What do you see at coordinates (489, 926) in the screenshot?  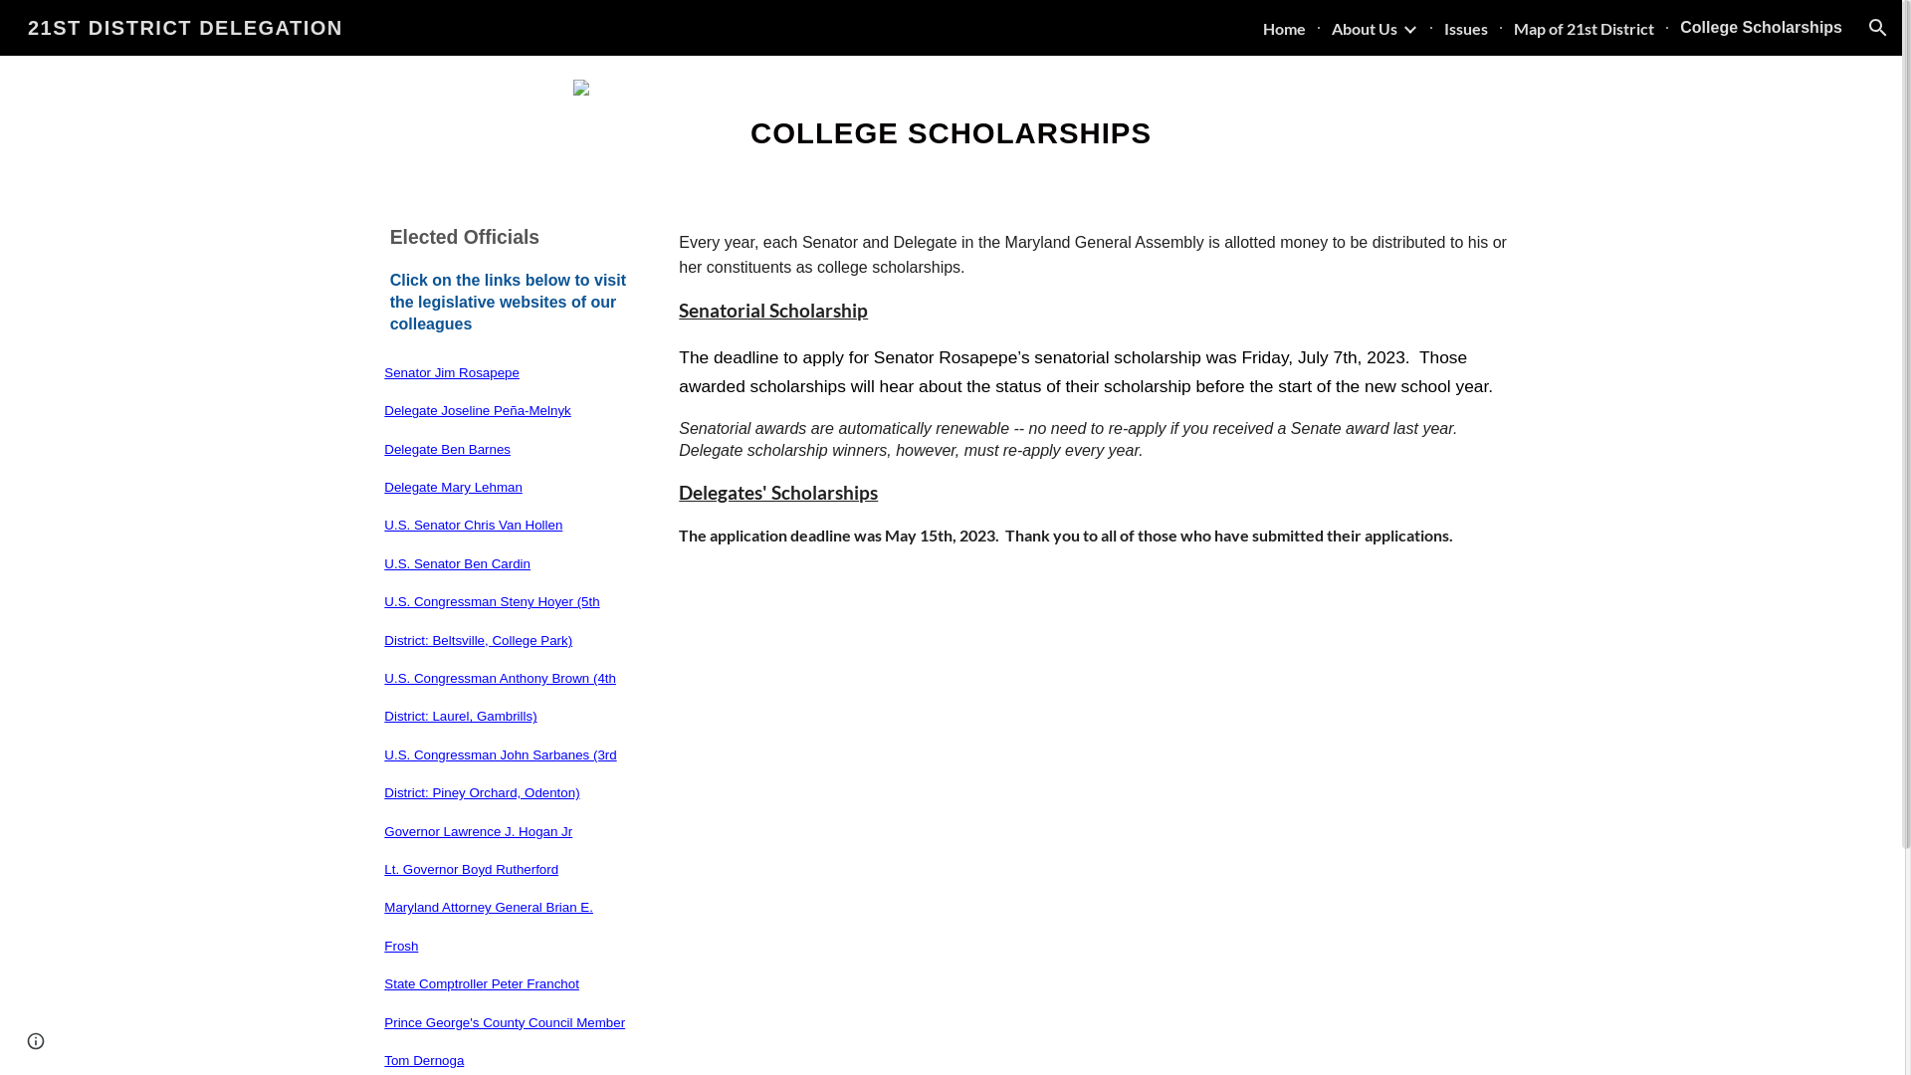 I see `Maryland Attorney General Brian E. Frosh` at bounding box center [489, 926].